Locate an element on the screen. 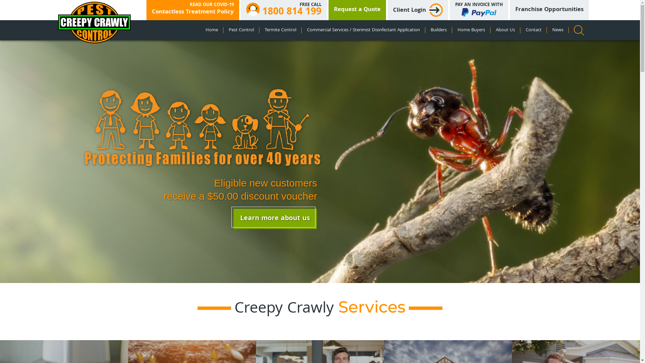 This screenshot has height=363, width=645. PAY AN INVOICE WITH is located at coordinates (479, 10).